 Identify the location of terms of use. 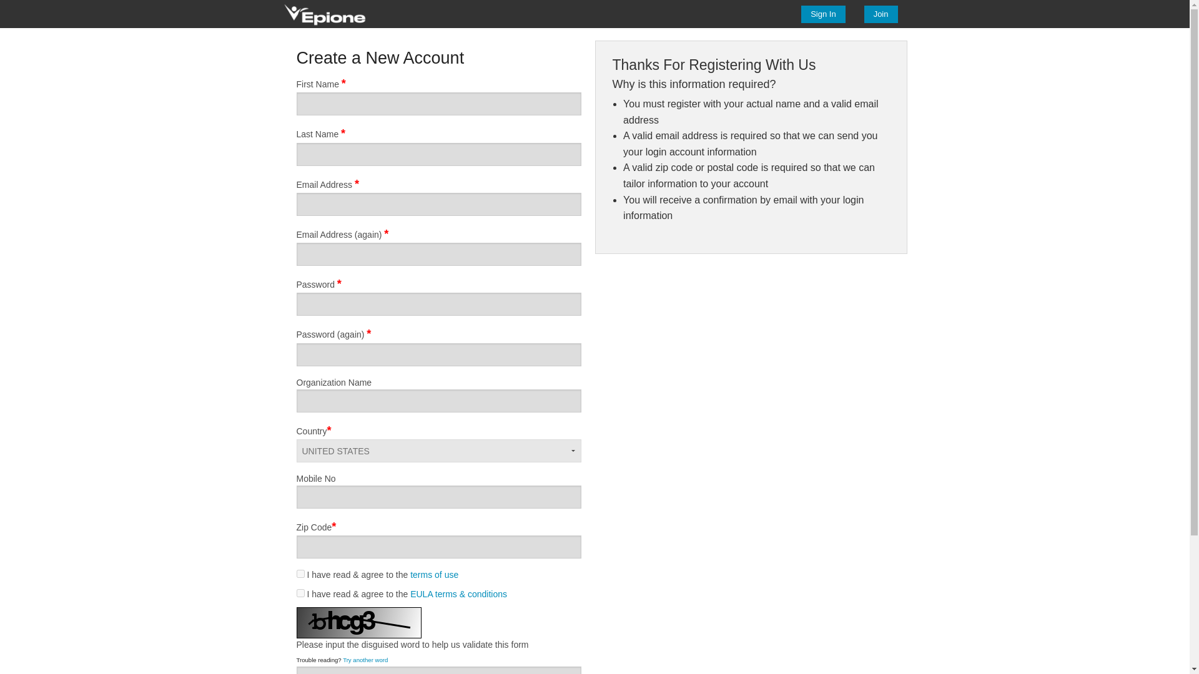
(433, 574).